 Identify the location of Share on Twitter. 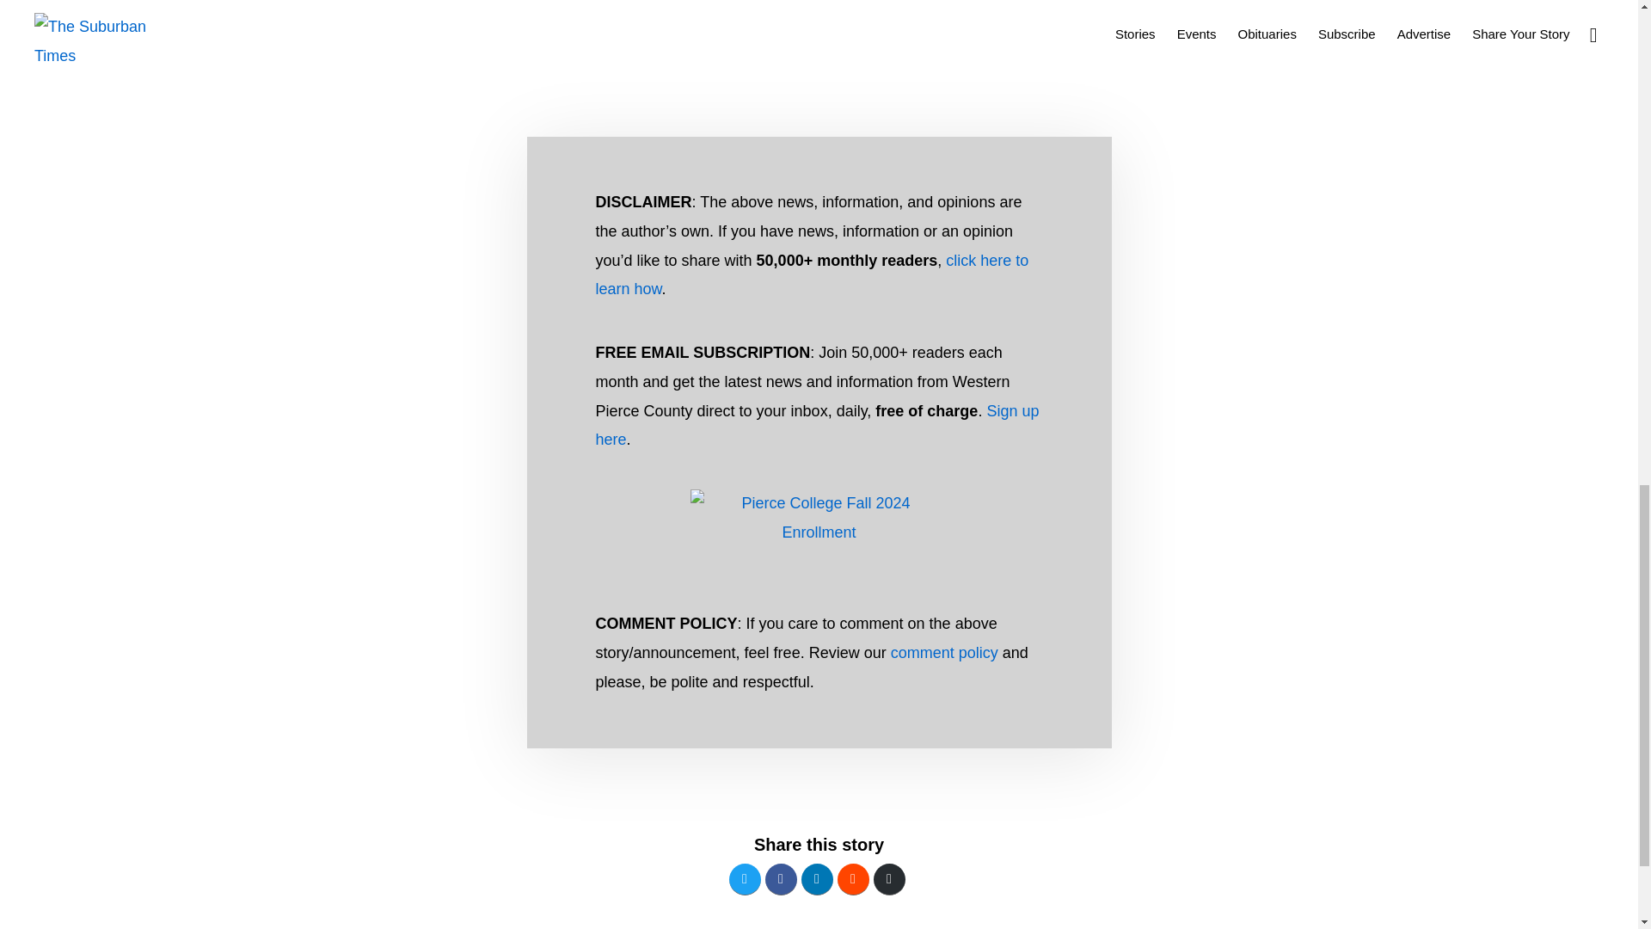
(745, 879).